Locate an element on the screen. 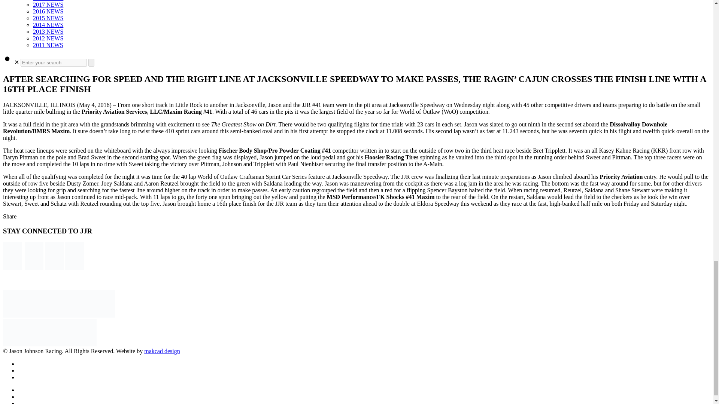 The width and height of the screenshot is (719, 404). 2011 NEWS is located at coordinates (48, 45).